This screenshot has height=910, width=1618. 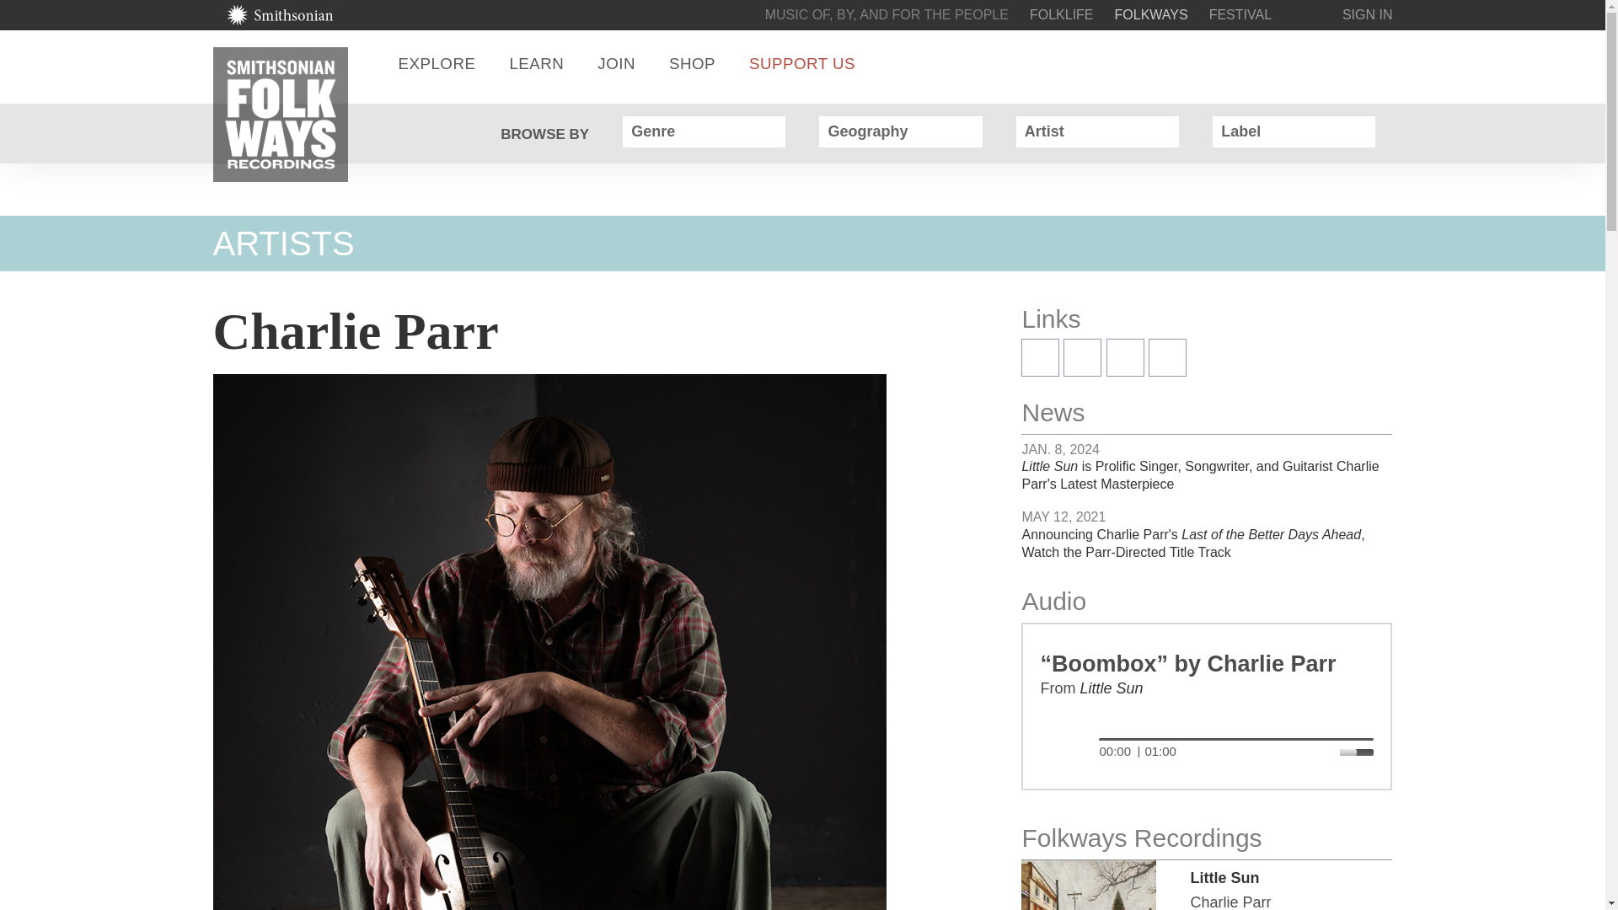 I want to click on JOIN, so click(x=616, y=63).